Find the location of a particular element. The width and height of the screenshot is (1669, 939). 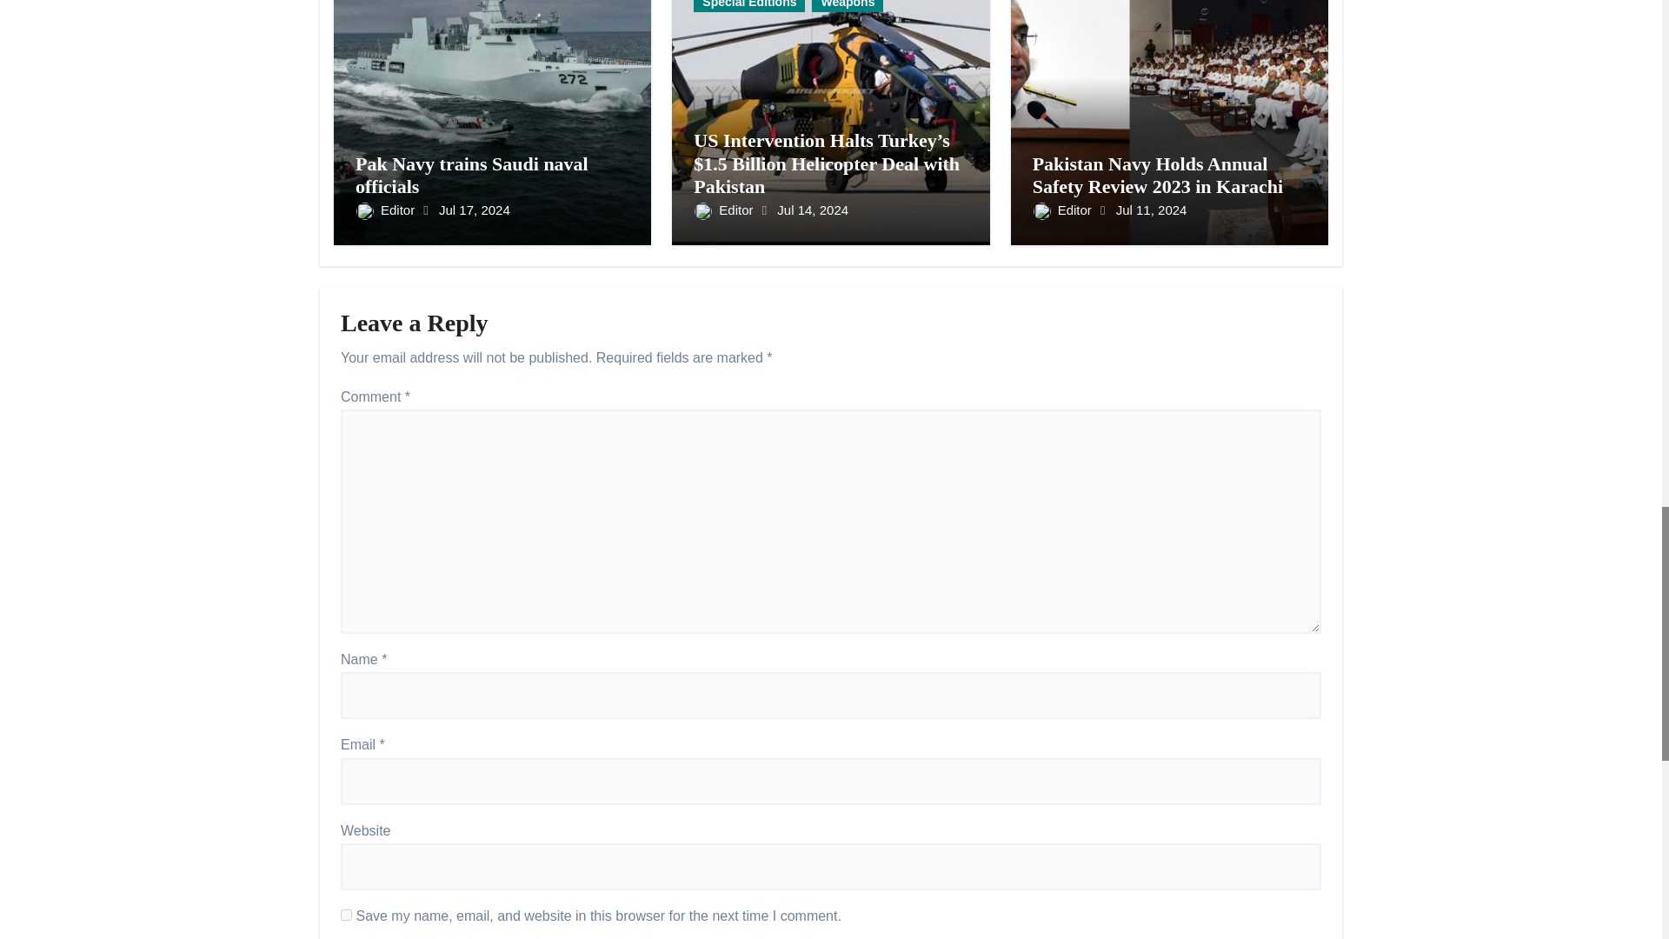

yes is located at coordinates (346, 915).